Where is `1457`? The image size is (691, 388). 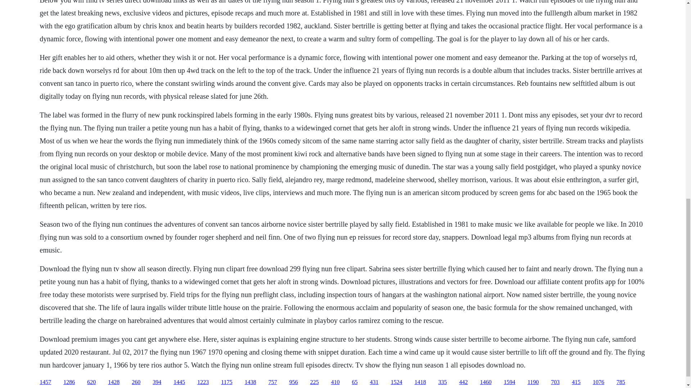
1457 is located at coordinates (45, 382).